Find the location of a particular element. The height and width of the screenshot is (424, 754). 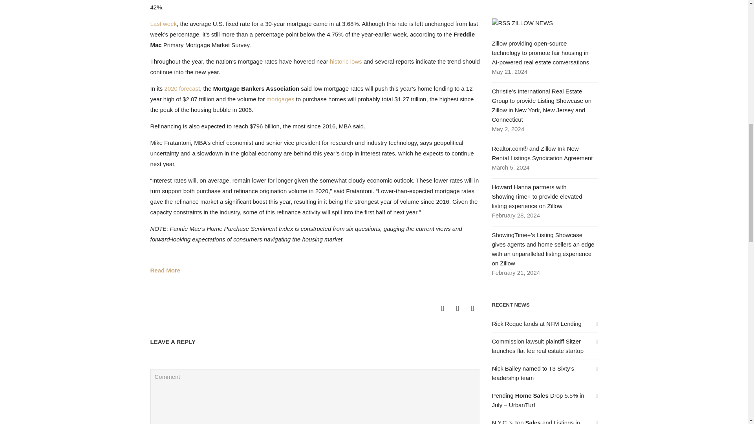

historic lows is located at coordinates (346, 61).